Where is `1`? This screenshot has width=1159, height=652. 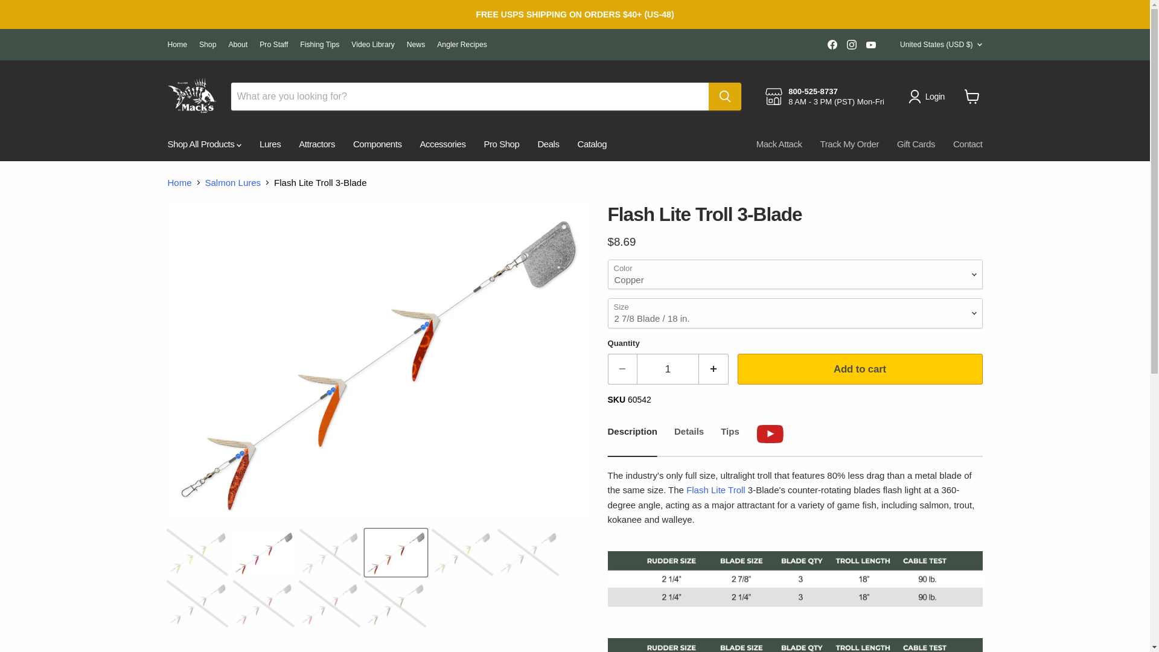 1 is located at coordinates (668, 369).